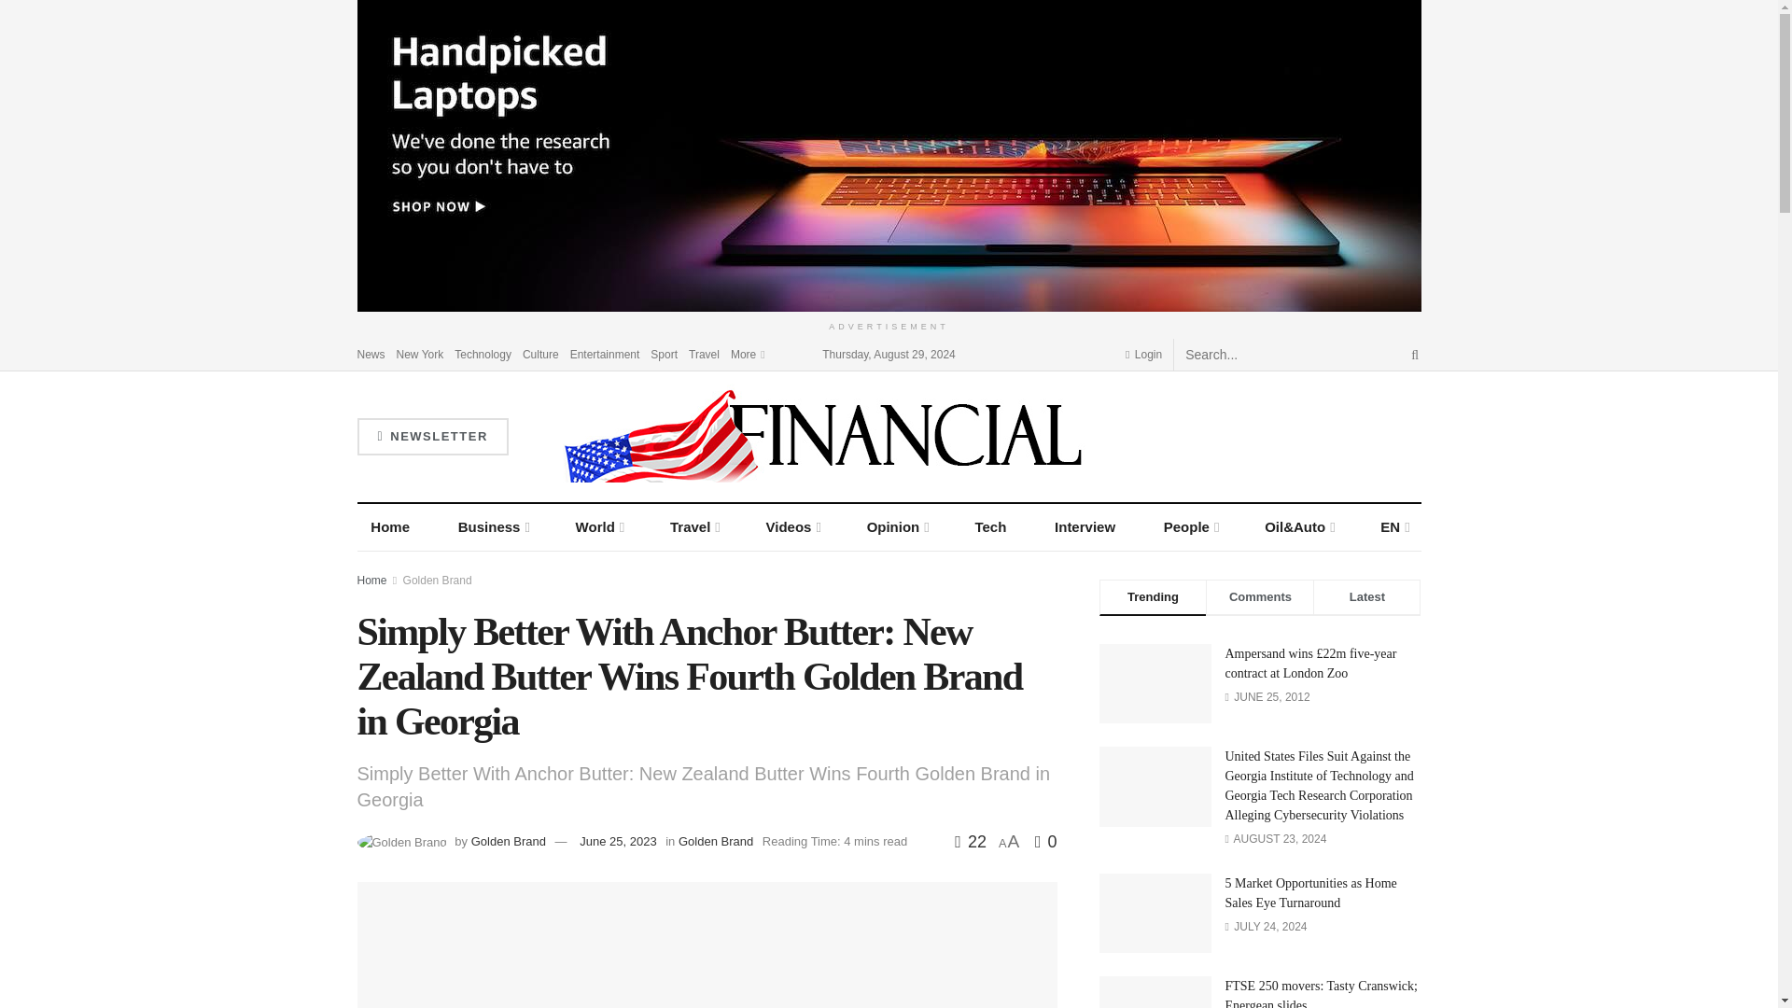 The width and height of the screenshot is (1792, 1008). I want to click on More, so click(747, 353).